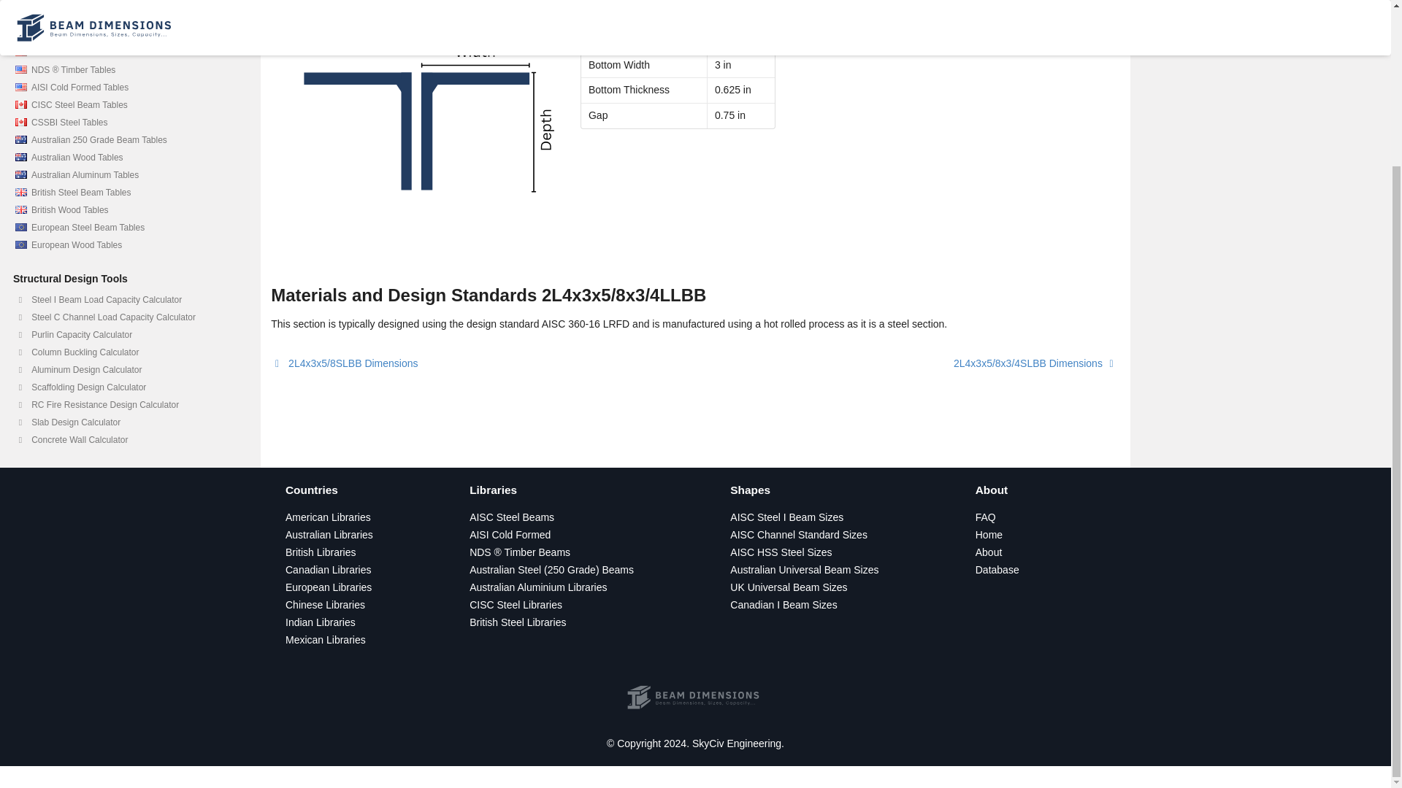  Describe the element at coordinates (126, 140) in the screenshot. I see `Australian 250 Grade Beam Tables` at that location.